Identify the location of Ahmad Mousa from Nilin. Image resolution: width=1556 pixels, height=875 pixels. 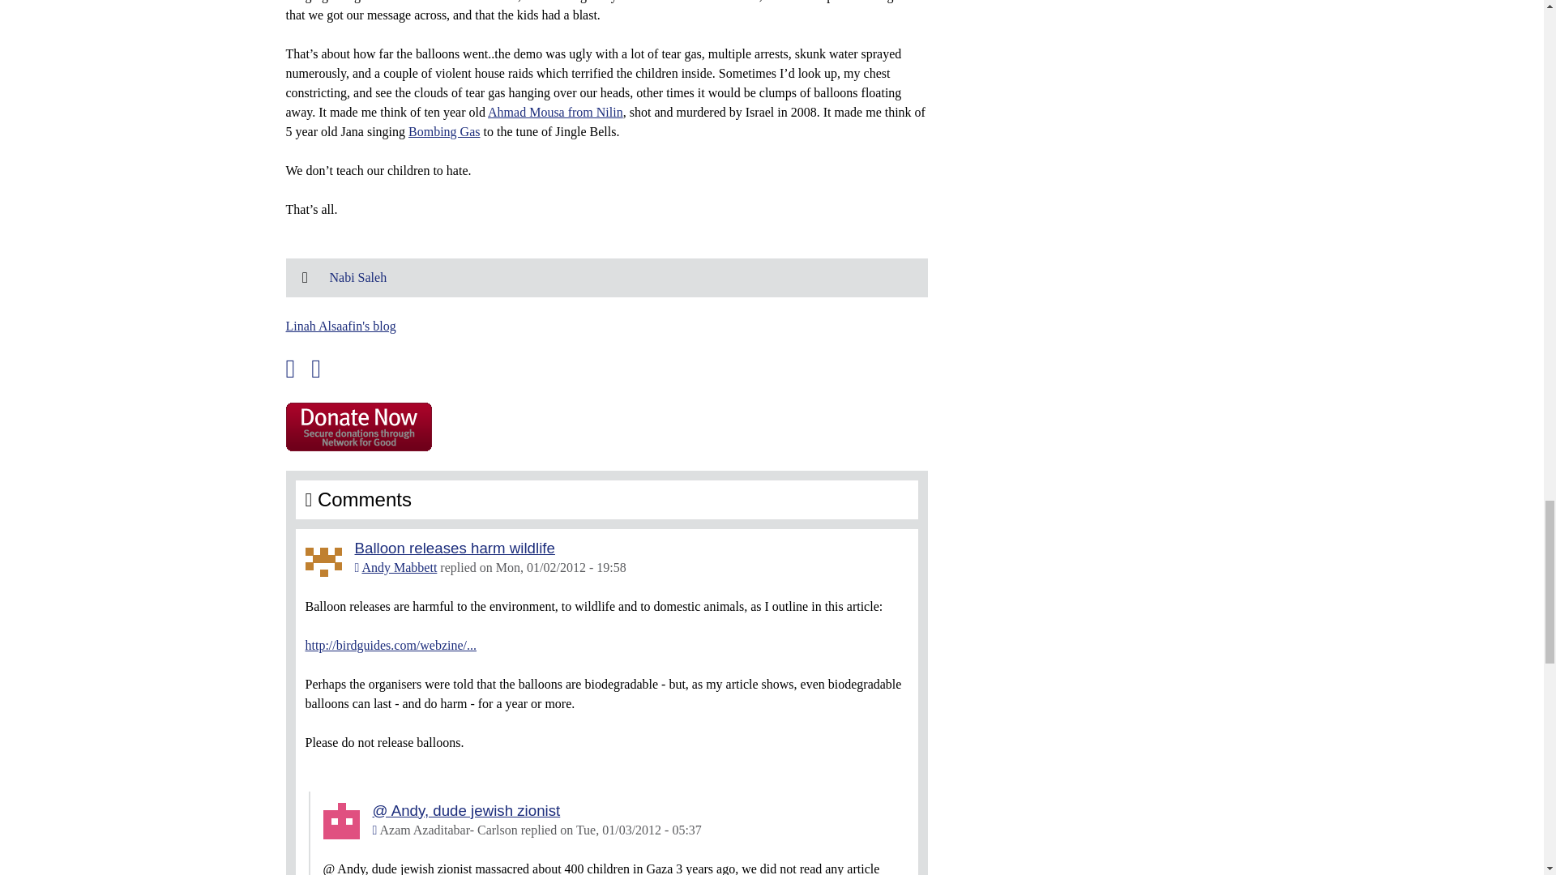
(556, 112).